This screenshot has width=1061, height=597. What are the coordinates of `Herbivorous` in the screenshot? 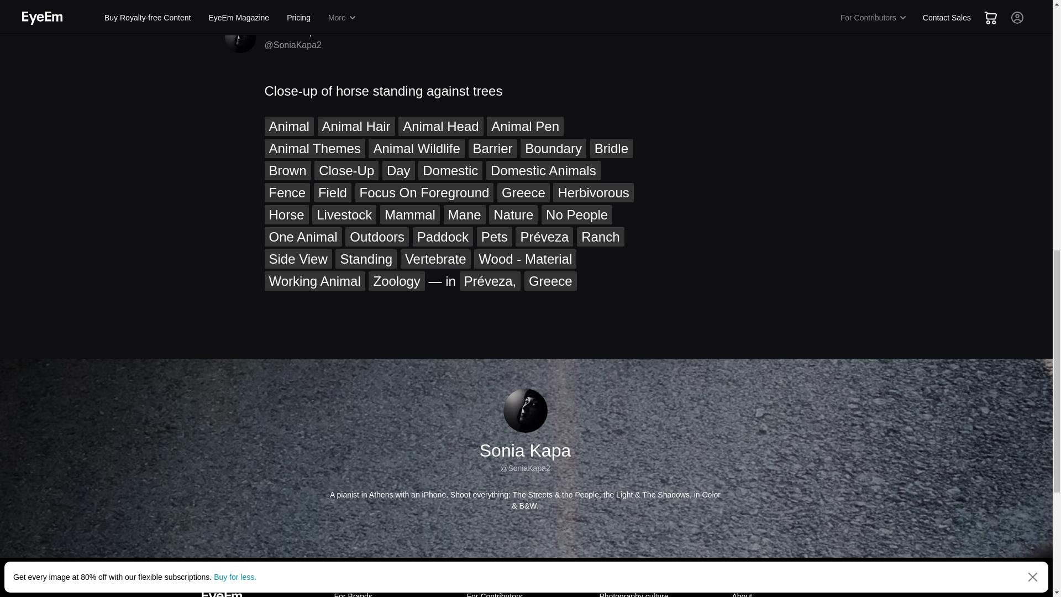 It's located at (593, 192).